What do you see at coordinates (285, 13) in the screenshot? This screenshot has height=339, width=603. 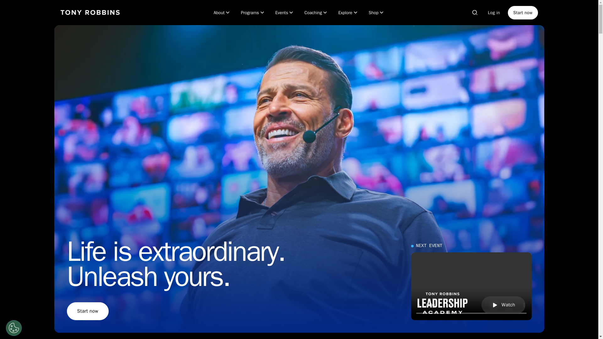 I see `Events` at bounding box center [285, 13].